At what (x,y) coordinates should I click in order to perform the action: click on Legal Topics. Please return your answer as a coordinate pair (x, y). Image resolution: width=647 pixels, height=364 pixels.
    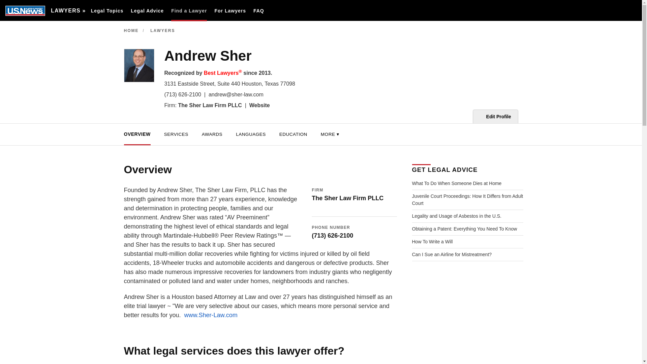
    Looking at the image, I should click on (107, 10).